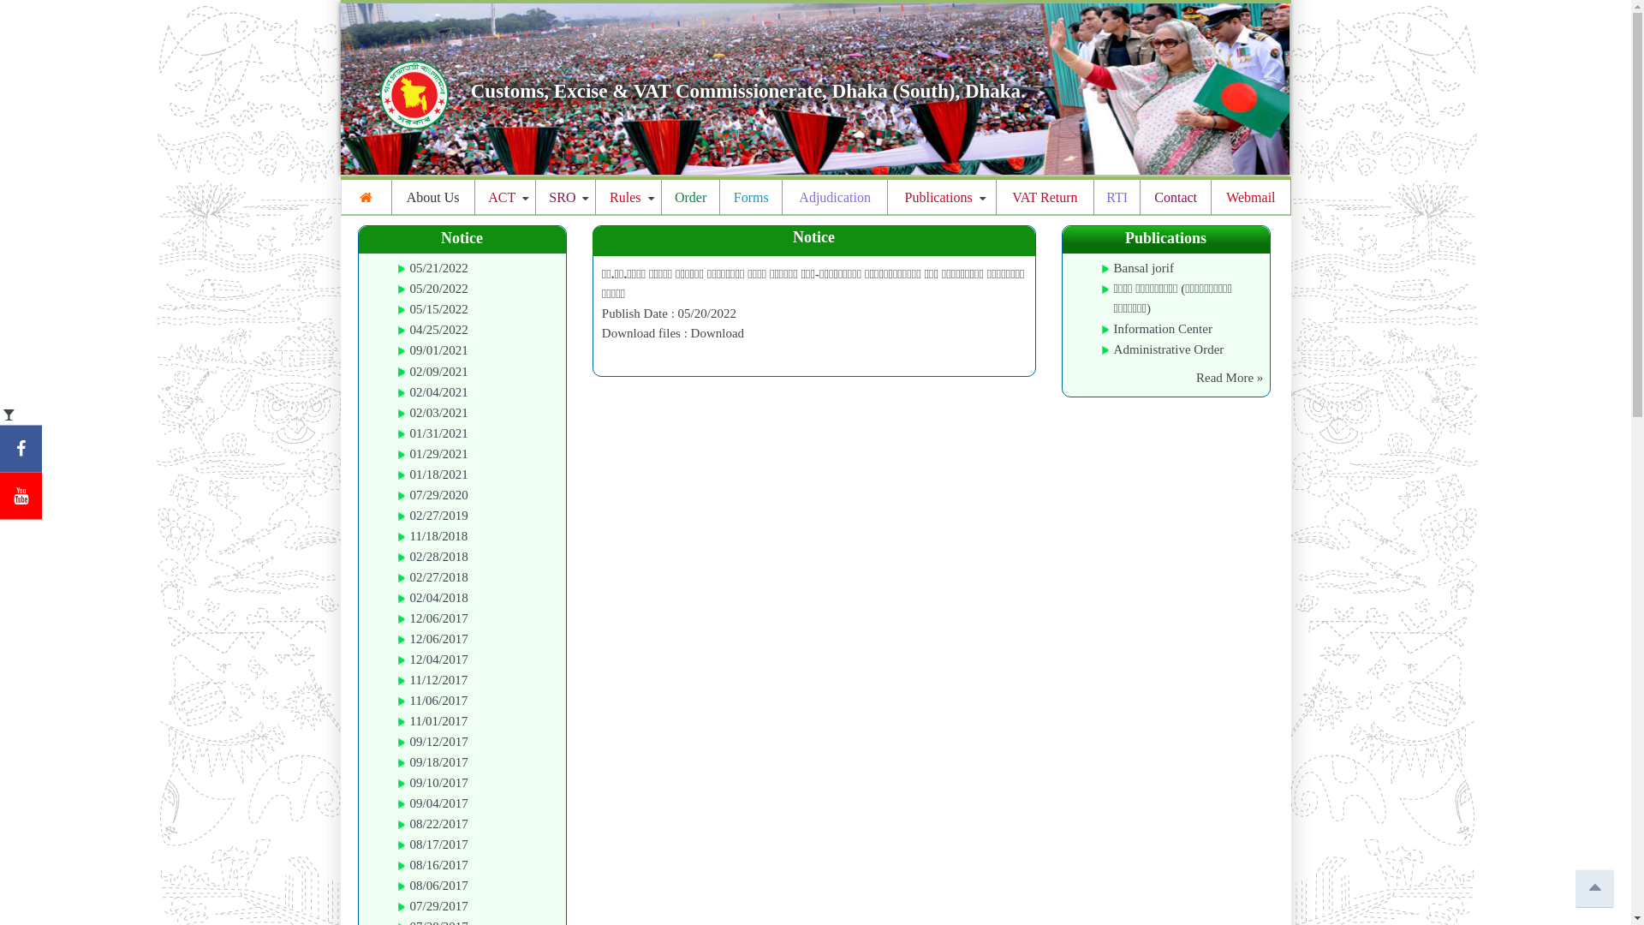 The height and width of the screenshot is (925, 1644). What do you see at coordinates (691, 197) in the screenshot?
I see `Order` at bounding box center [691, 197].